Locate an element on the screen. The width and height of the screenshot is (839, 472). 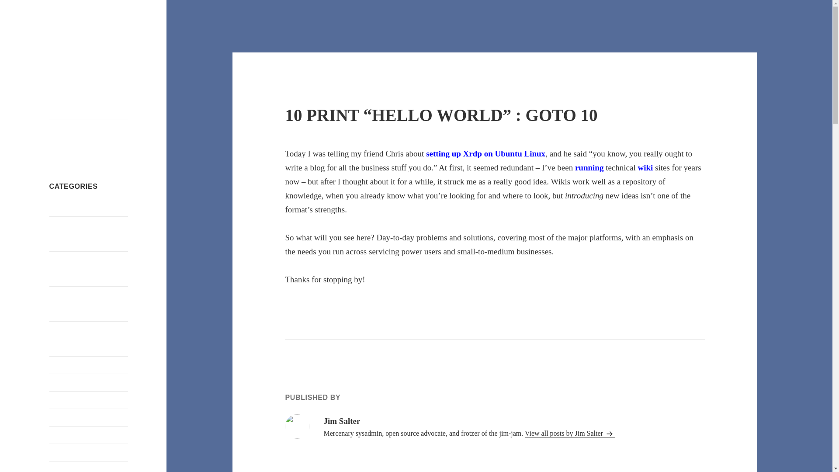
Ubuntu is located at coordinates (59, 417).